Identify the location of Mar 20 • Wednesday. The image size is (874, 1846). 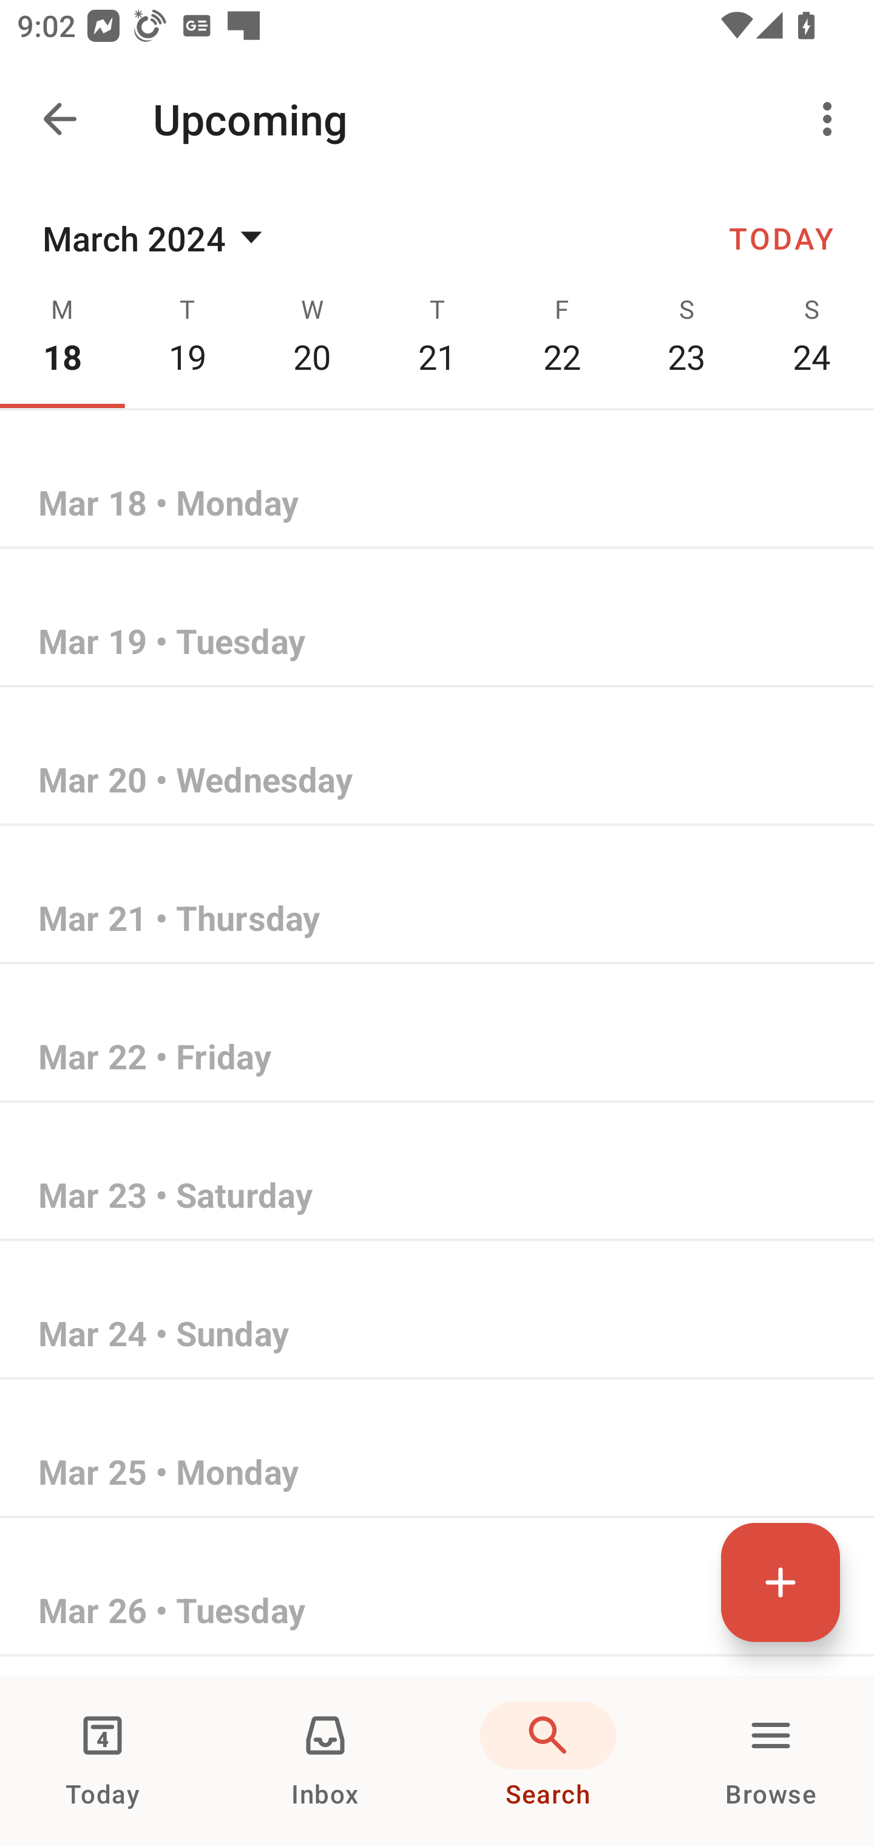
(437, 781).